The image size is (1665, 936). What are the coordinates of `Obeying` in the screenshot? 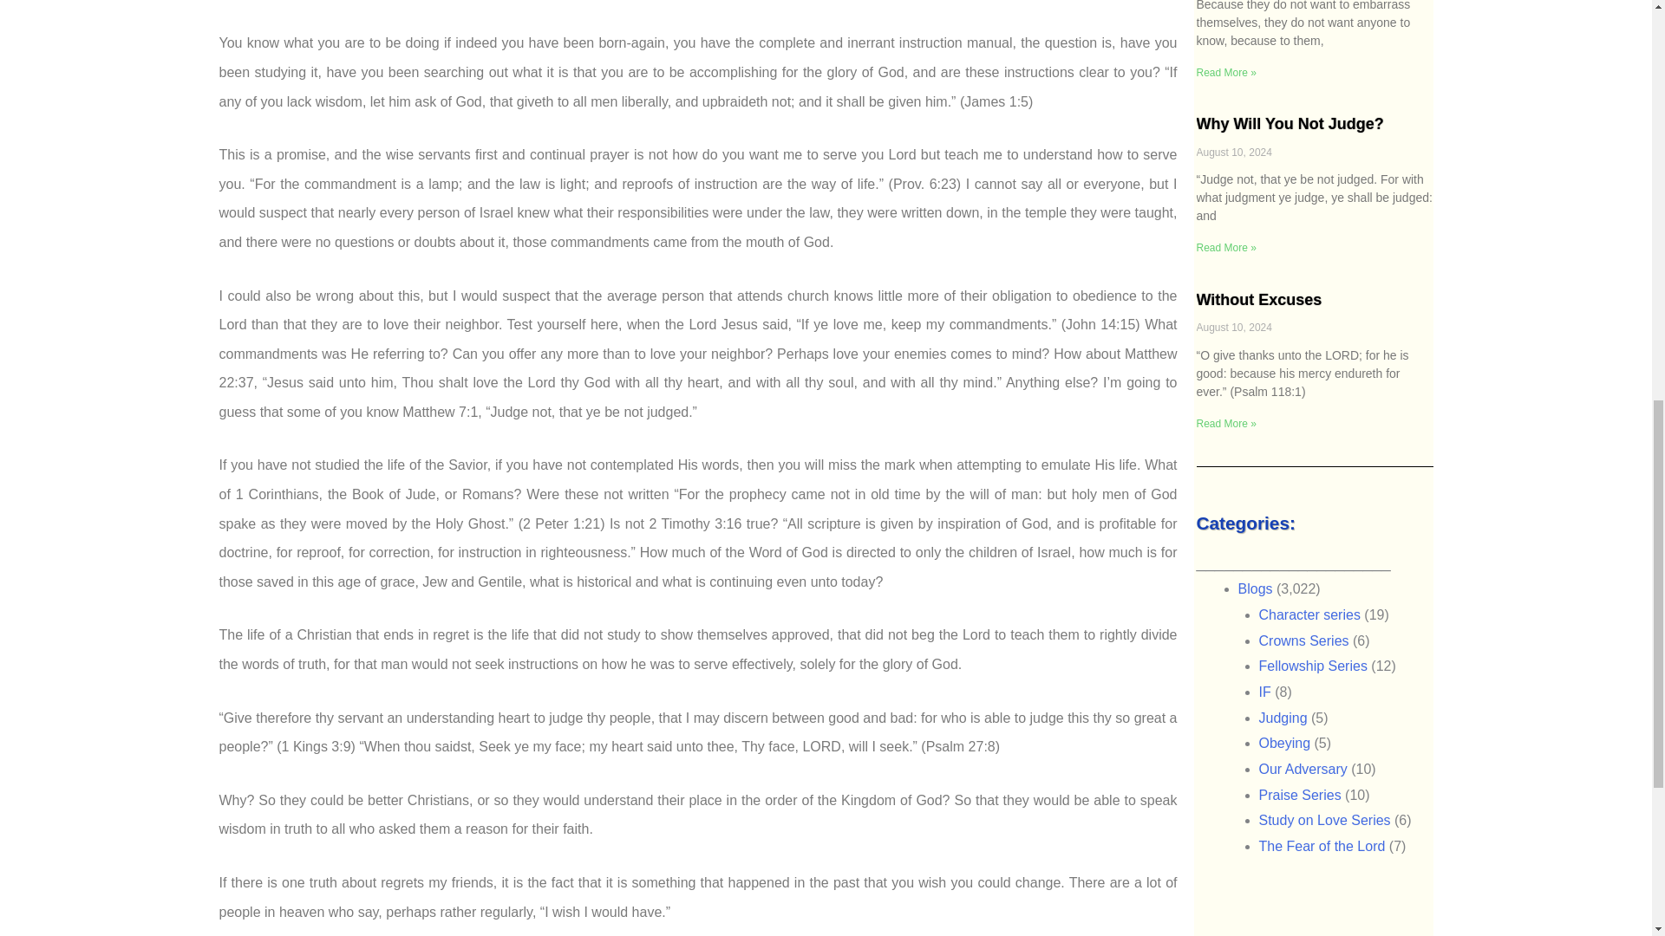 It's located at (1285, 743).